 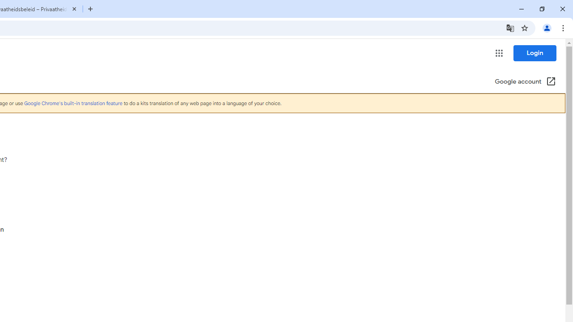 What do you see at coordinates (525, 82) in the screenshot?
I see `Google Account (Opens in new window)` at bounding box center [525, 82].